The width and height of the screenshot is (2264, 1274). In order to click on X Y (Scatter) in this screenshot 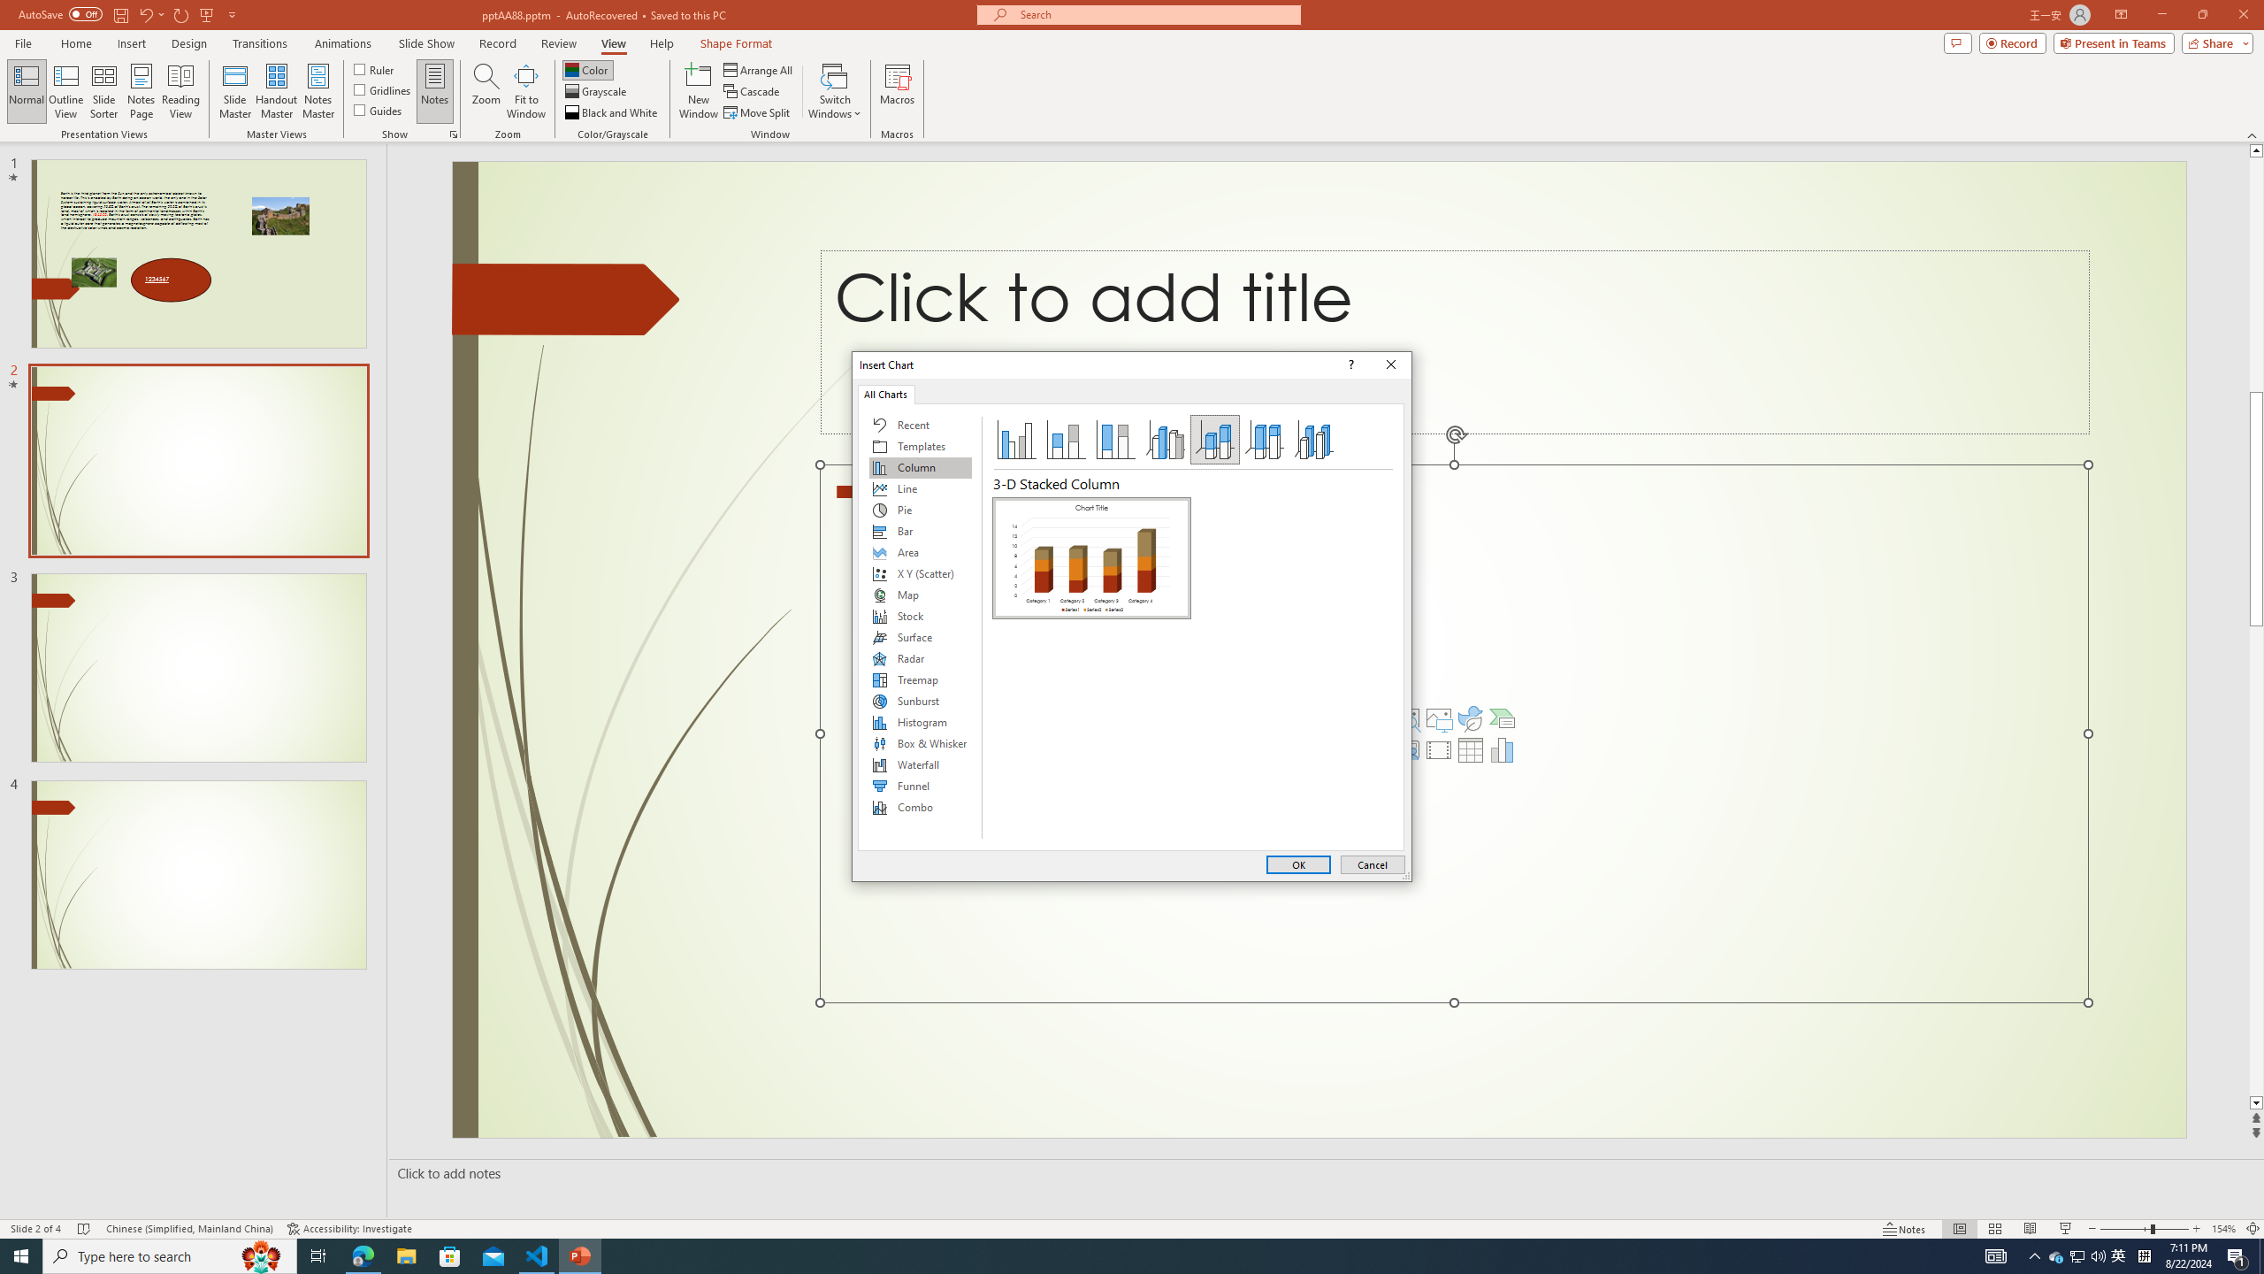, I will do `click(920, 573)`.